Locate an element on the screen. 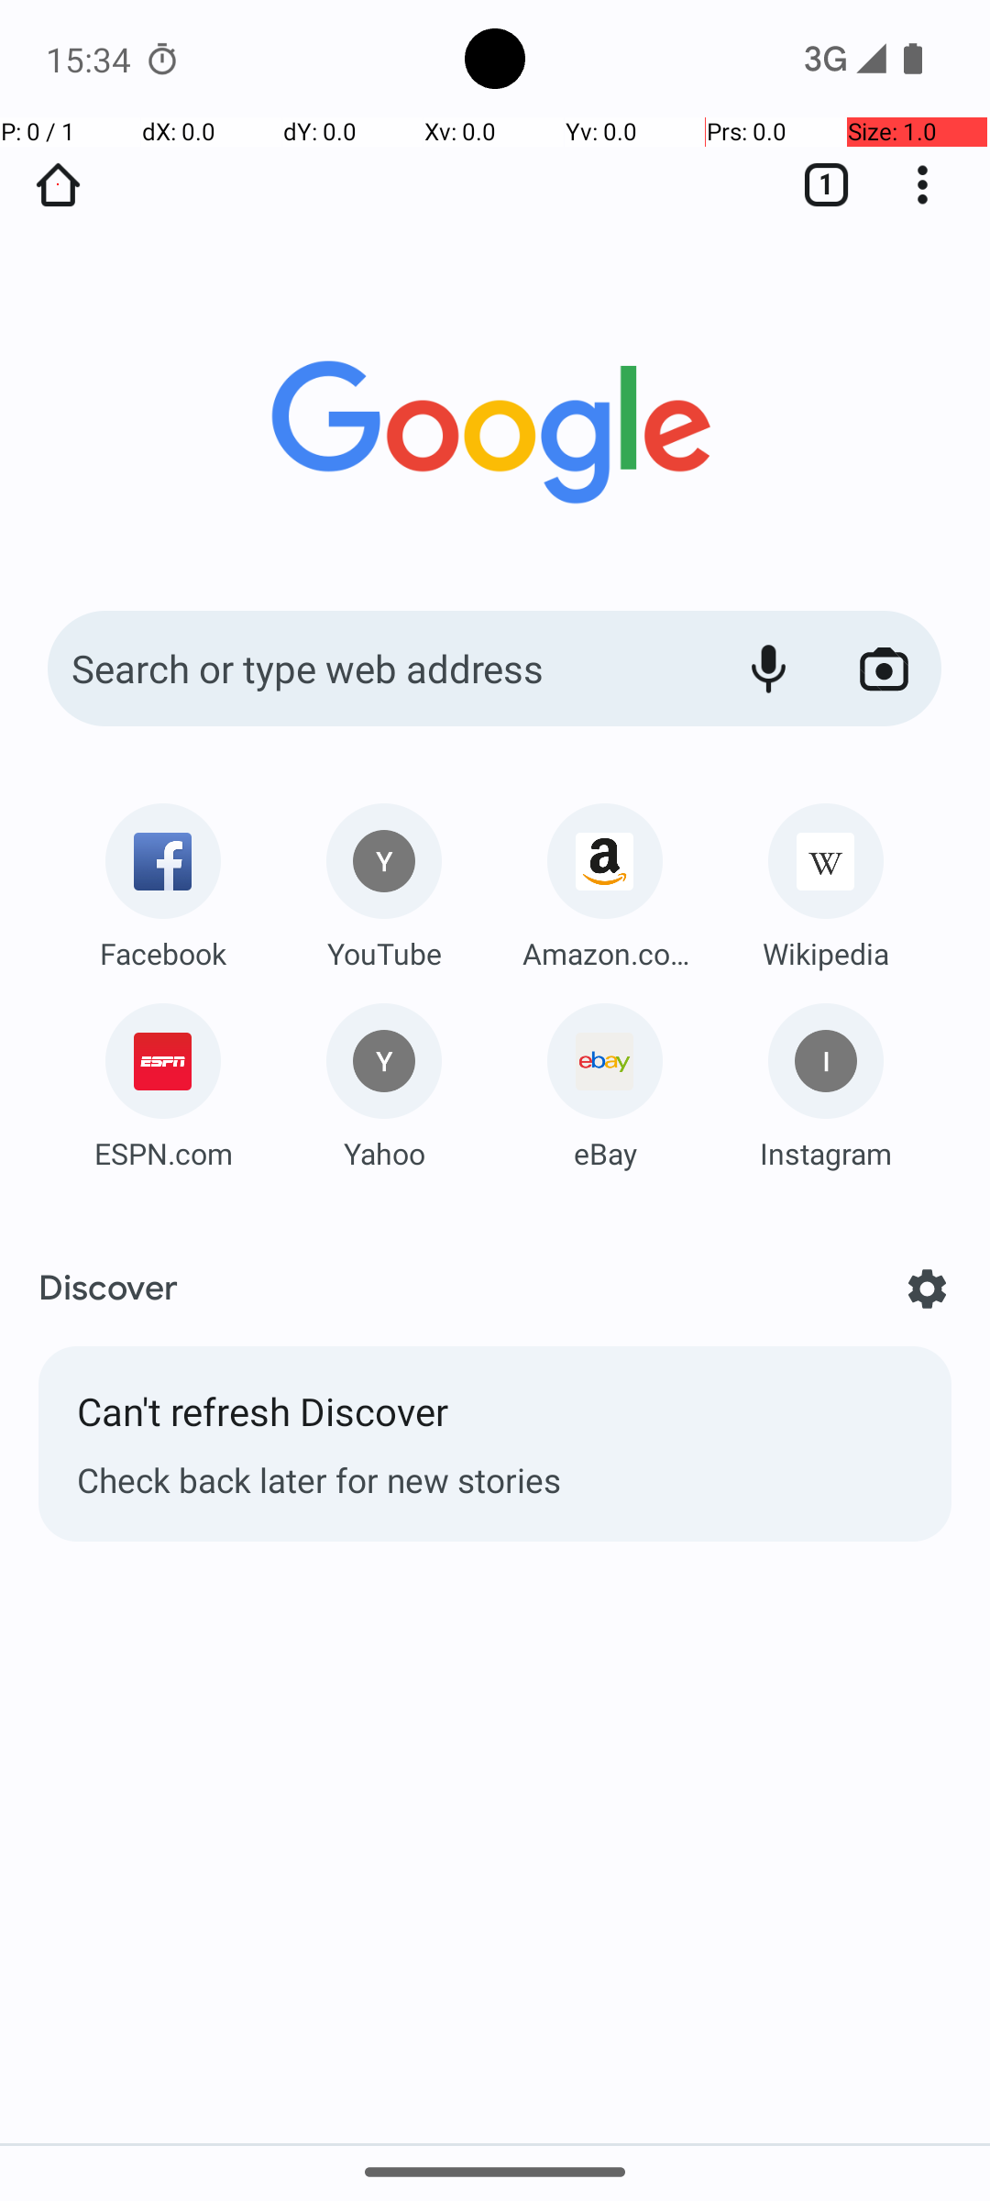  Can't refresh Discover is located at coordinates (495, 1421).